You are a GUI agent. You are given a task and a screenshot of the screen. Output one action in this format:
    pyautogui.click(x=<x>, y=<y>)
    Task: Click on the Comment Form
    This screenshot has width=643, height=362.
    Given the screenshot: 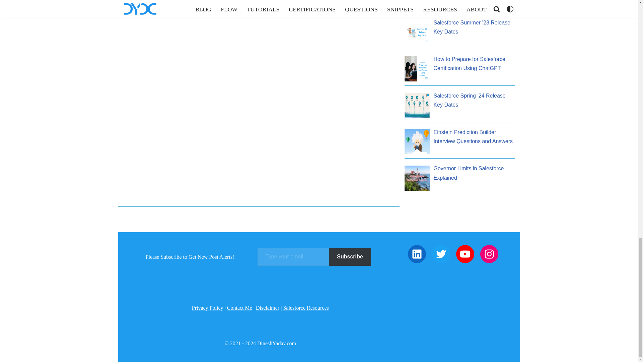 What is the action you would take?
    pyautogui.click(x=259, y=11)
    